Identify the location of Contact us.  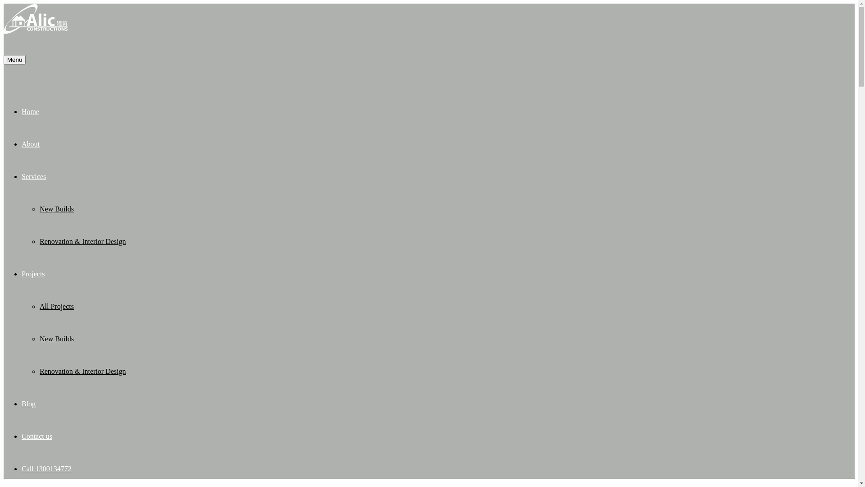
(432, 436).